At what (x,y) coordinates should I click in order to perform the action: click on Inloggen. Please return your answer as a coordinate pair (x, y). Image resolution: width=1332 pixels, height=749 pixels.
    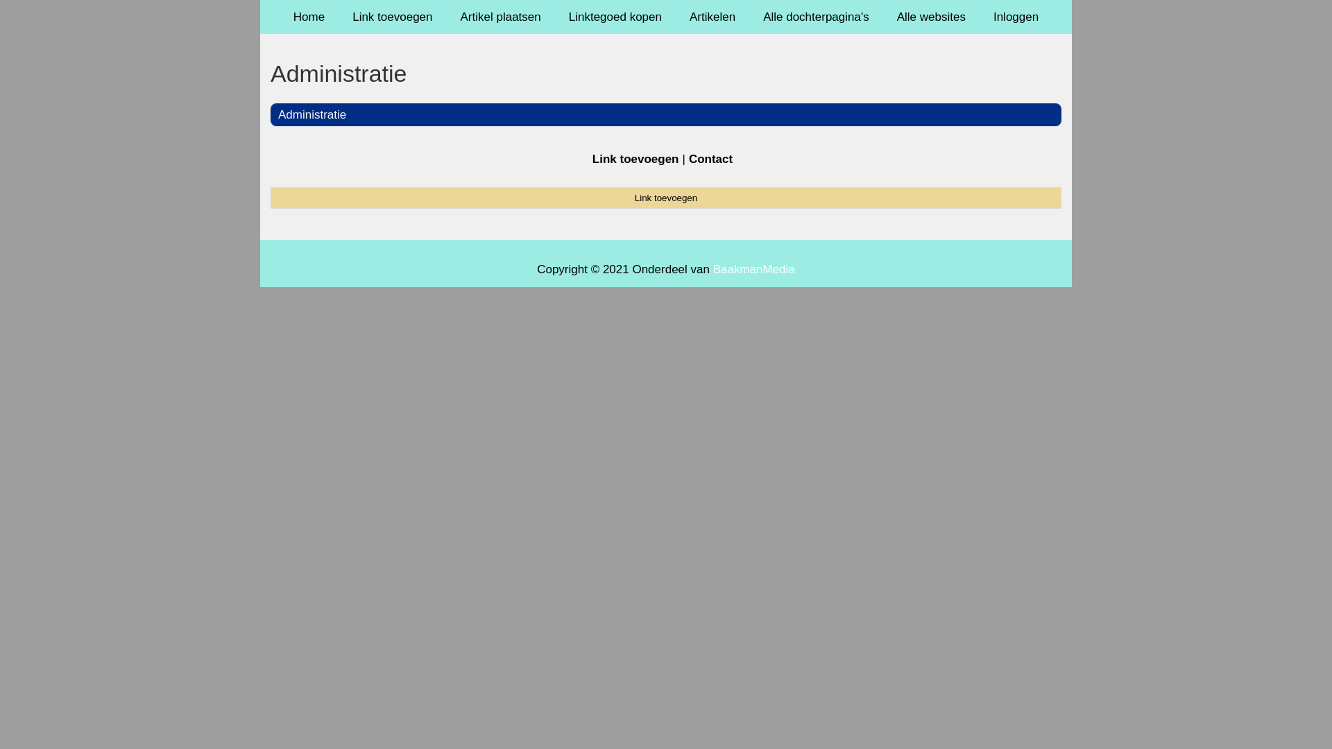
    Looking at the image, I should click on (1016, 17).